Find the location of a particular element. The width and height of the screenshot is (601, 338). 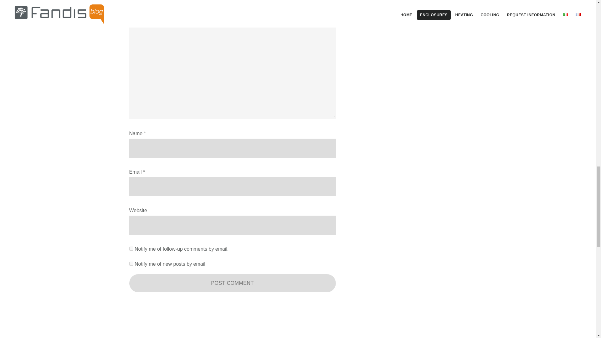

subscribe is located at coordinates (131, 248).